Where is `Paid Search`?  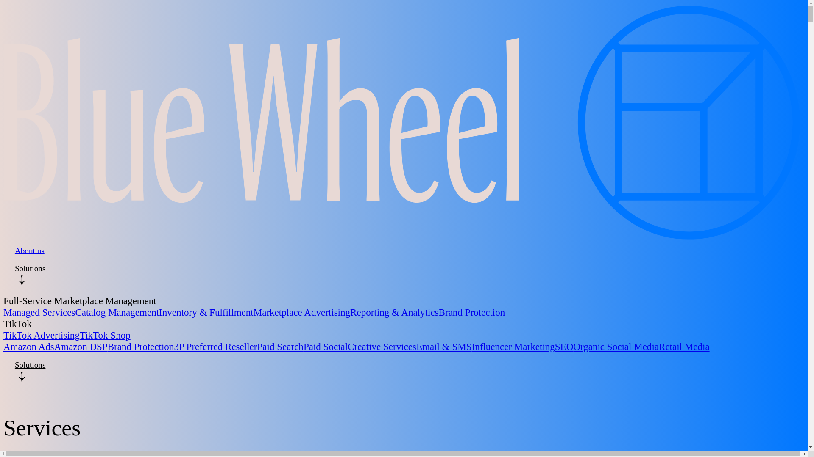 Paid Search is located at coordinates (280, 346).